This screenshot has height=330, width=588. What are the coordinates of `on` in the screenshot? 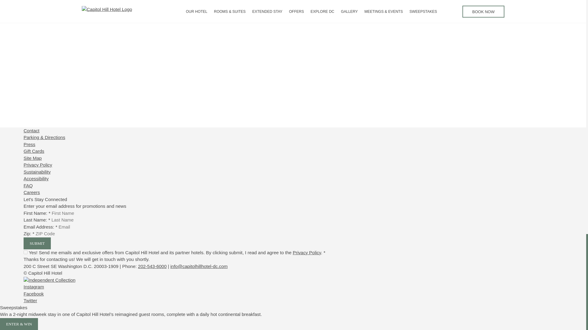 It's located at (25, 252).